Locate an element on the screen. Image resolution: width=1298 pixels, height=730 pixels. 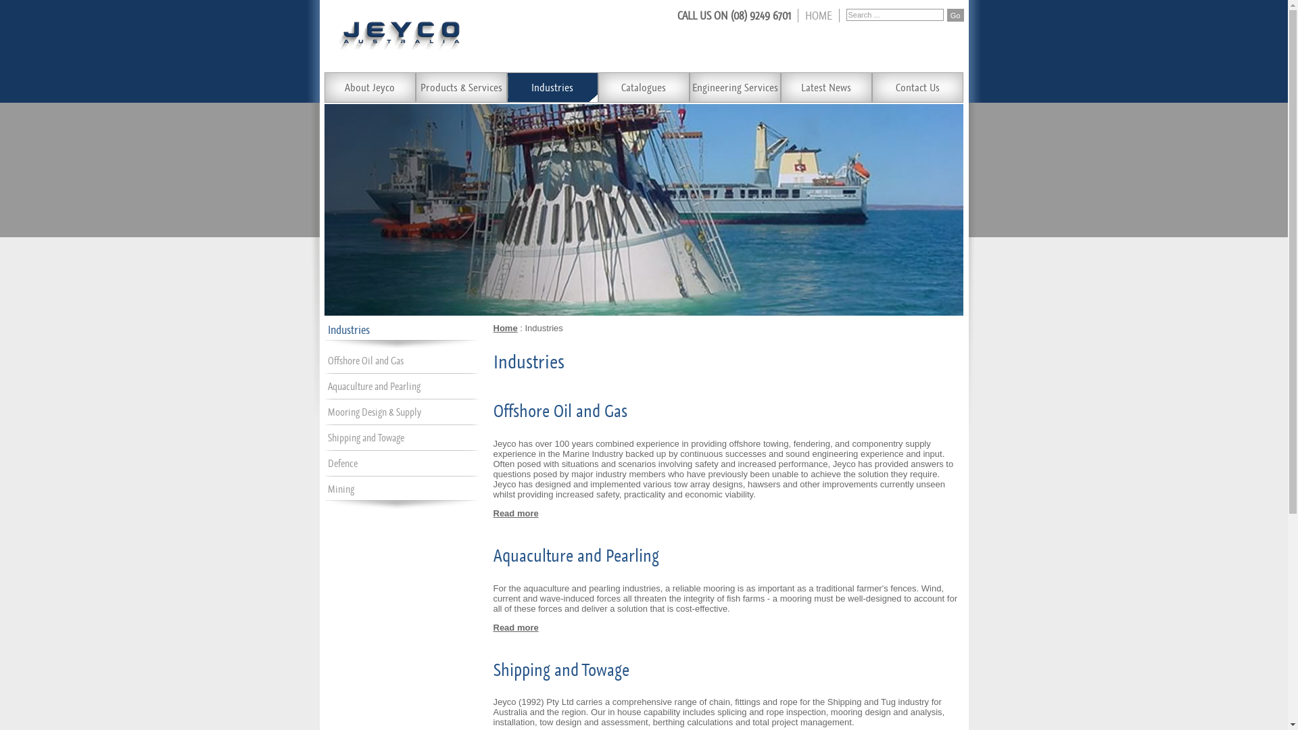
Go is located at coordinates (955, 15).